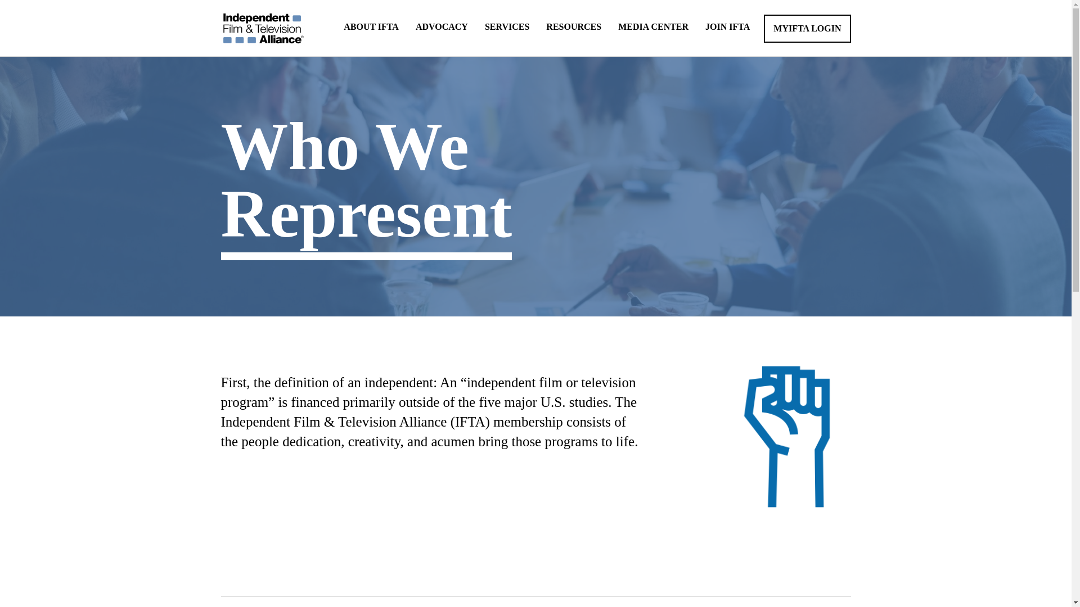 Image resolution: width=1080 pixels, height=607 pixels. Describe the element at coordinates (441, 27) in the screenshot. I see `ADVOCACY` at that location.